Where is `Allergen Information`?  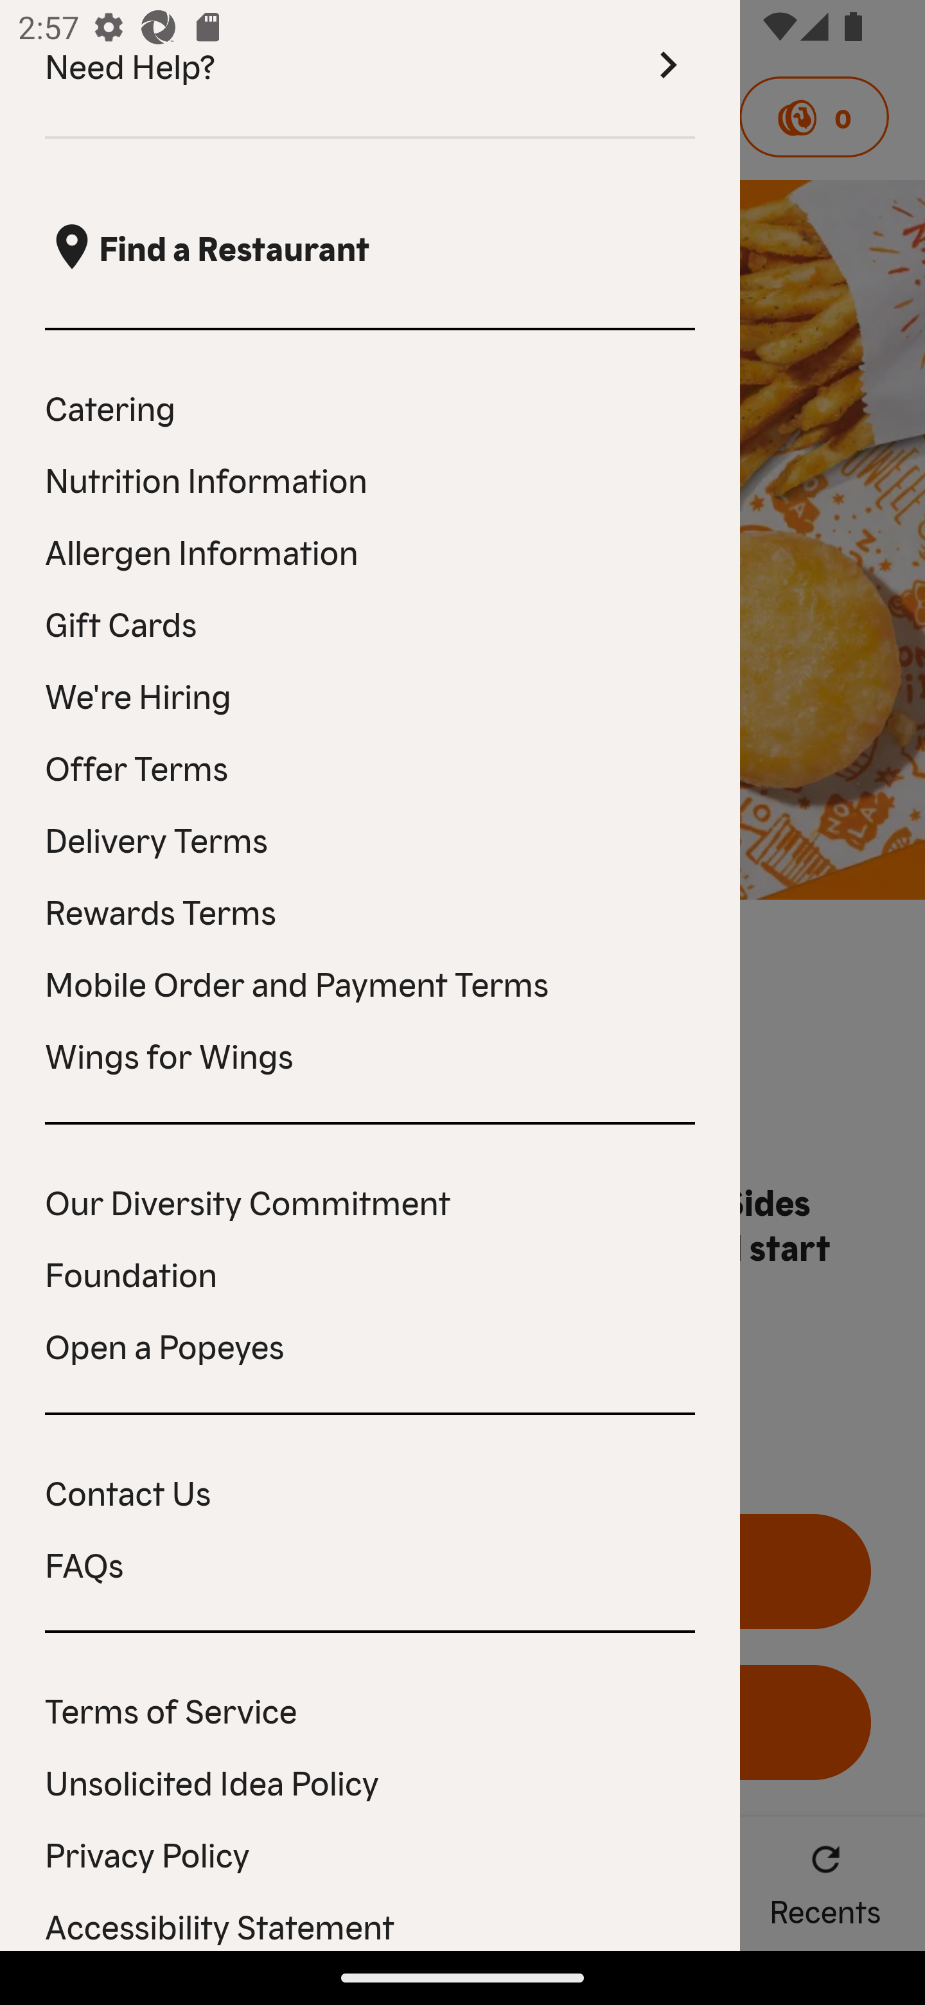 Allergen Information is located at coordinates (370, 550).